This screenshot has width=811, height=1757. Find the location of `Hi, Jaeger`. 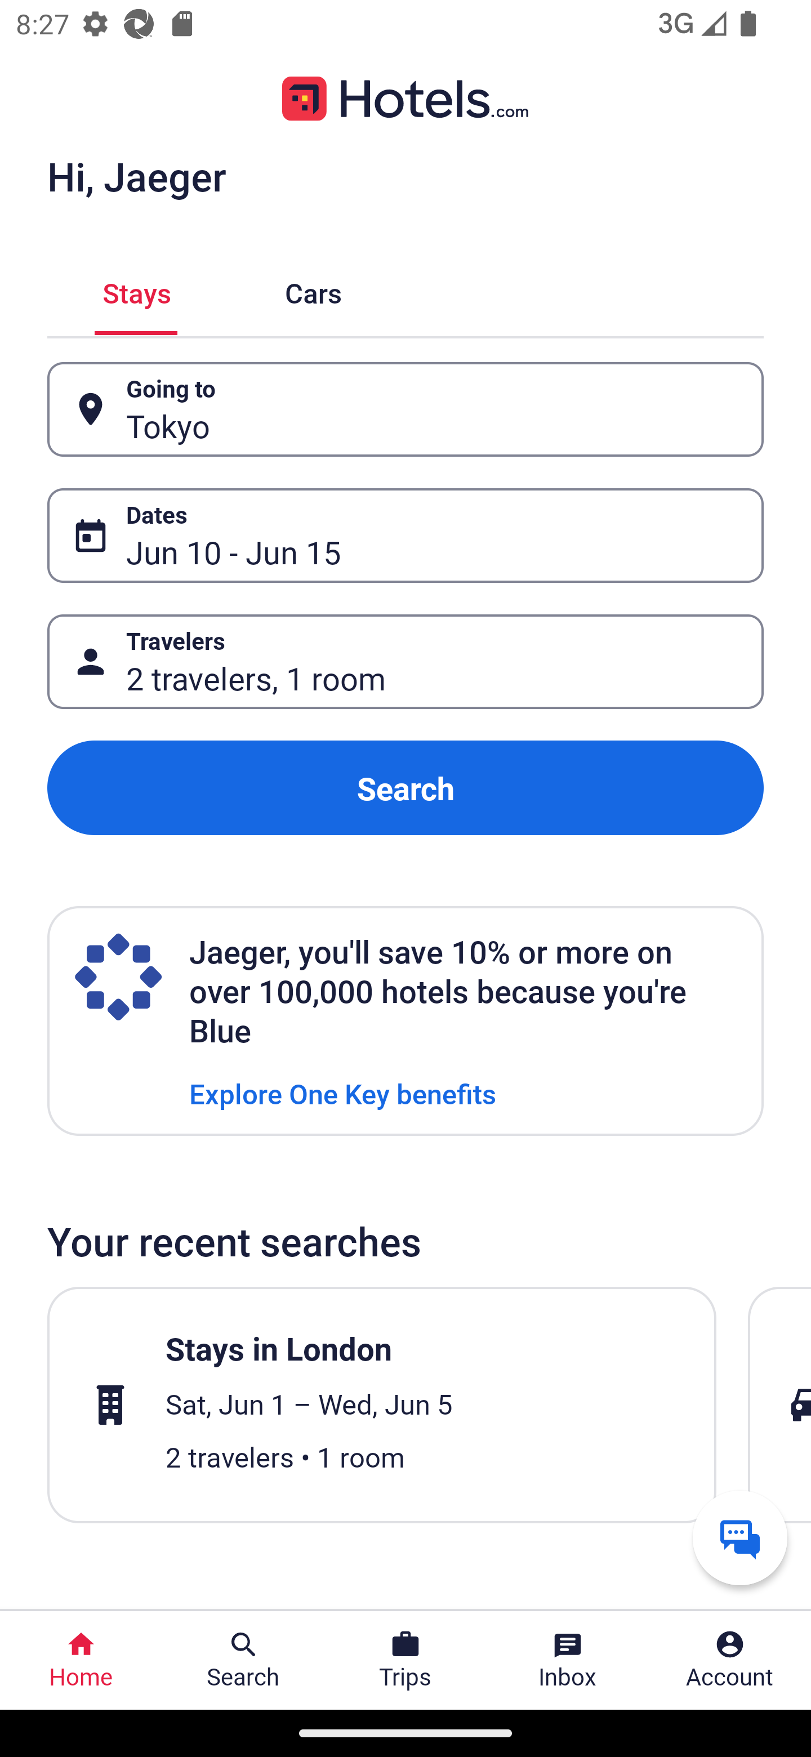

Hi, Jaeger is located at coordinates (136, 176).